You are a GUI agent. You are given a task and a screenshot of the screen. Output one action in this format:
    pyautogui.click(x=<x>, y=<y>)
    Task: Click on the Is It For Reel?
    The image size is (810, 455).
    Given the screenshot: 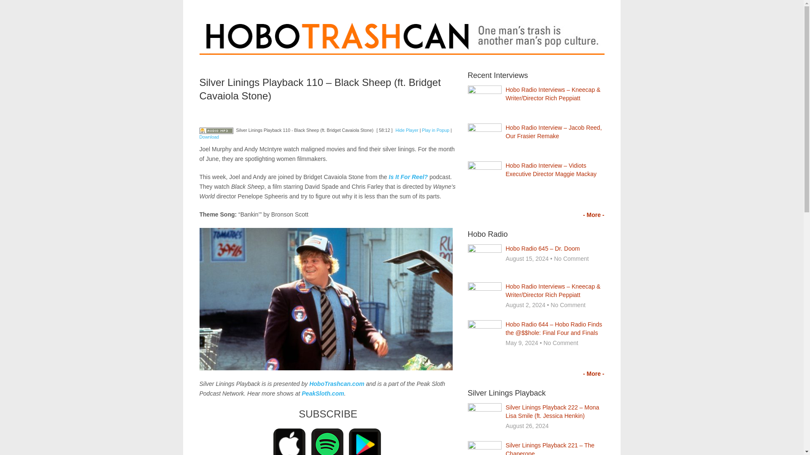 What is the action you would take?
    pyautogui.click(x=408, y=177)
    